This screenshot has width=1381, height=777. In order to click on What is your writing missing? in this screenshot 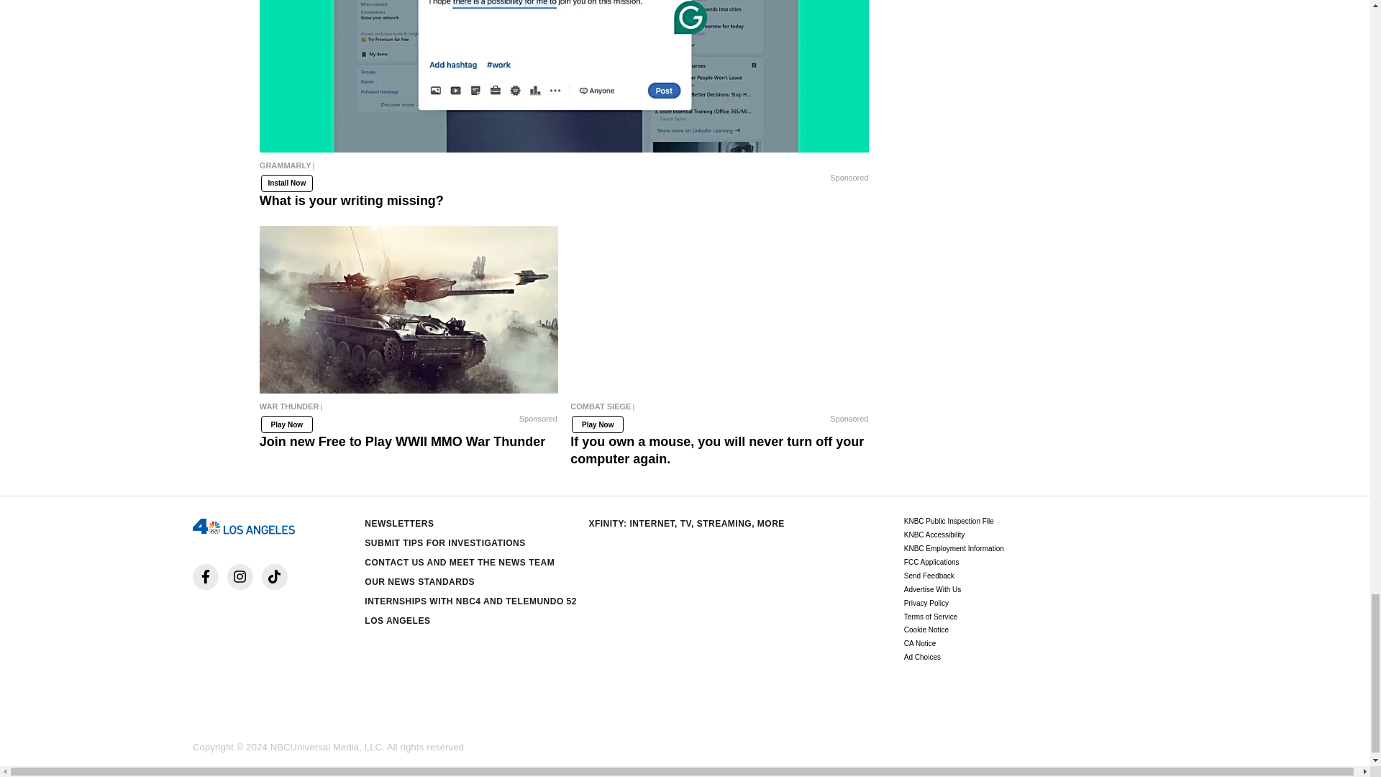, I will do `click(564, 76)`.